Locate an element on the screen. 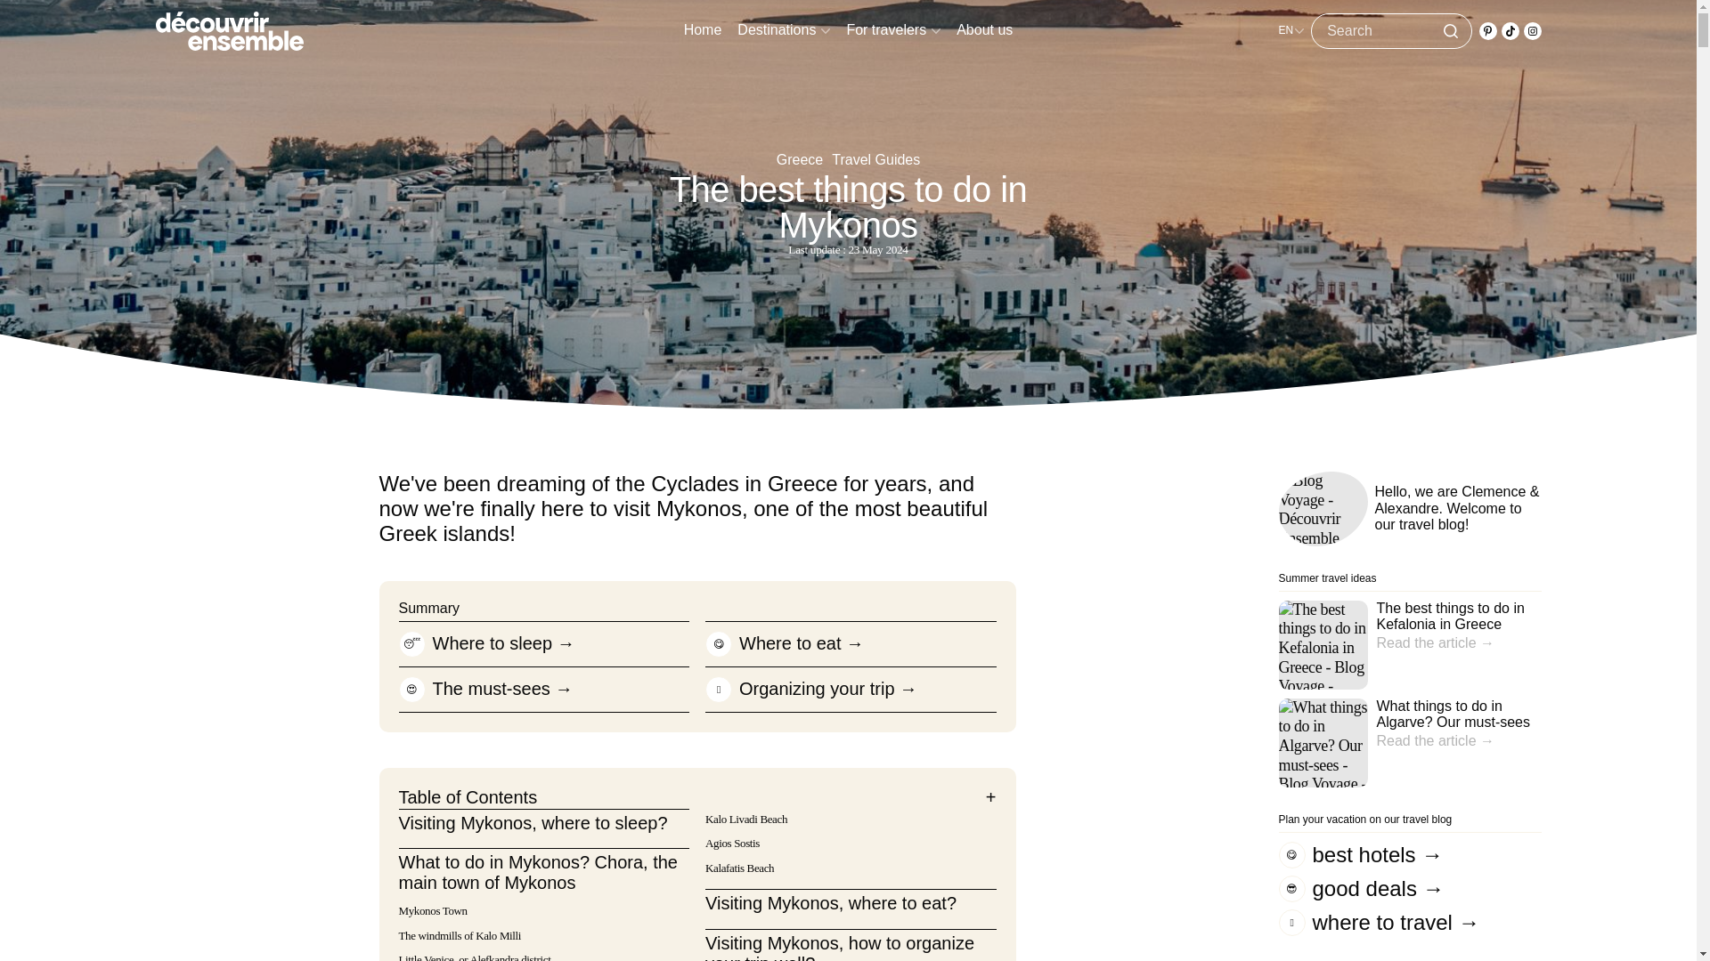  Visiting Mykonos, where to sleep? is located at coordinates (533, 823).